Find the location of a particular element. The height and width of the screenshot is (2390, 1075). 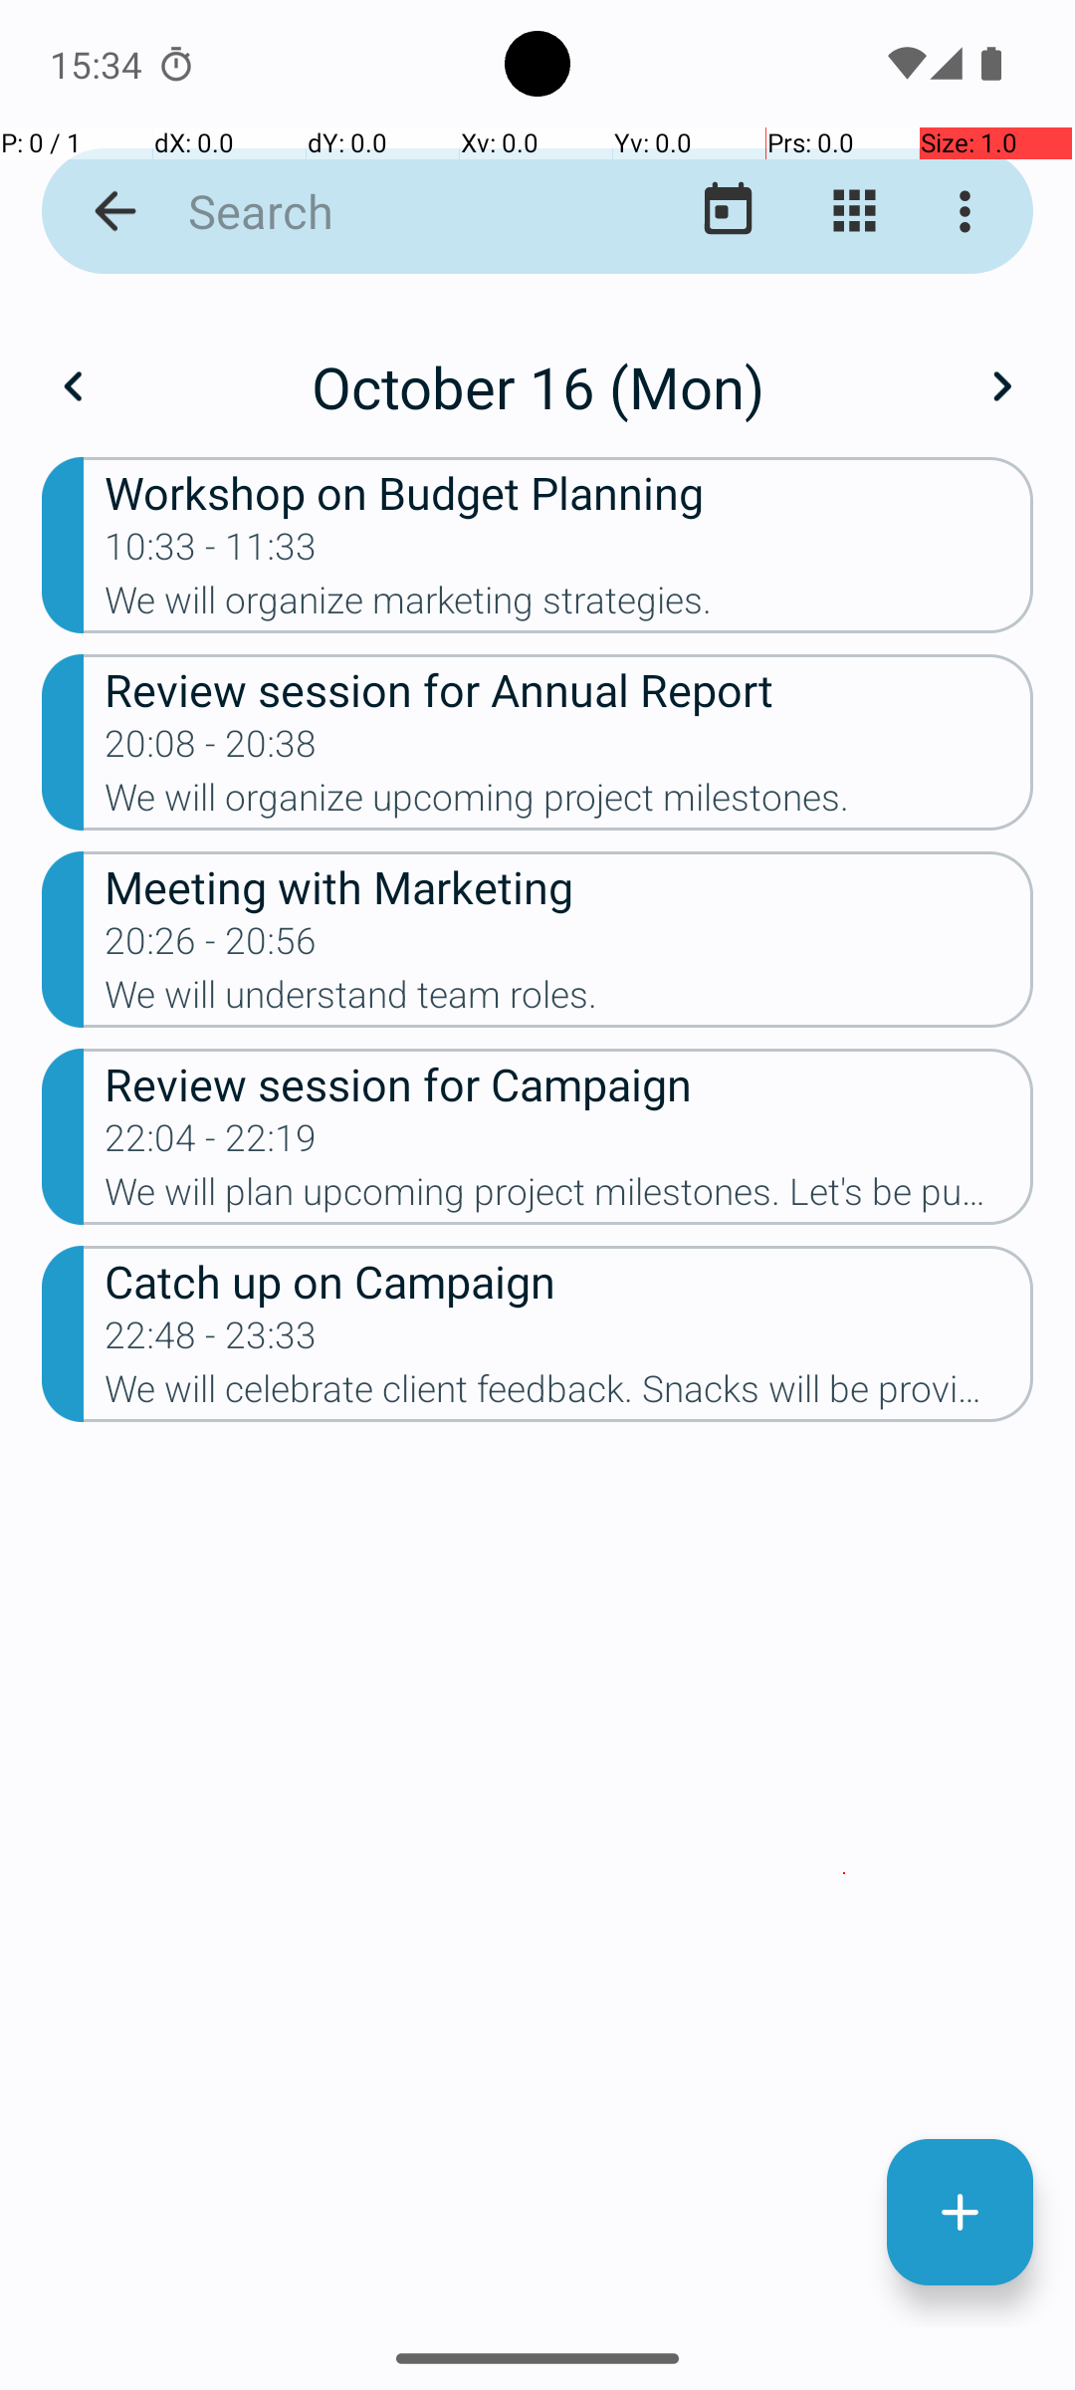

22:04 - 22:19 is located at coordinates (211, 1144).